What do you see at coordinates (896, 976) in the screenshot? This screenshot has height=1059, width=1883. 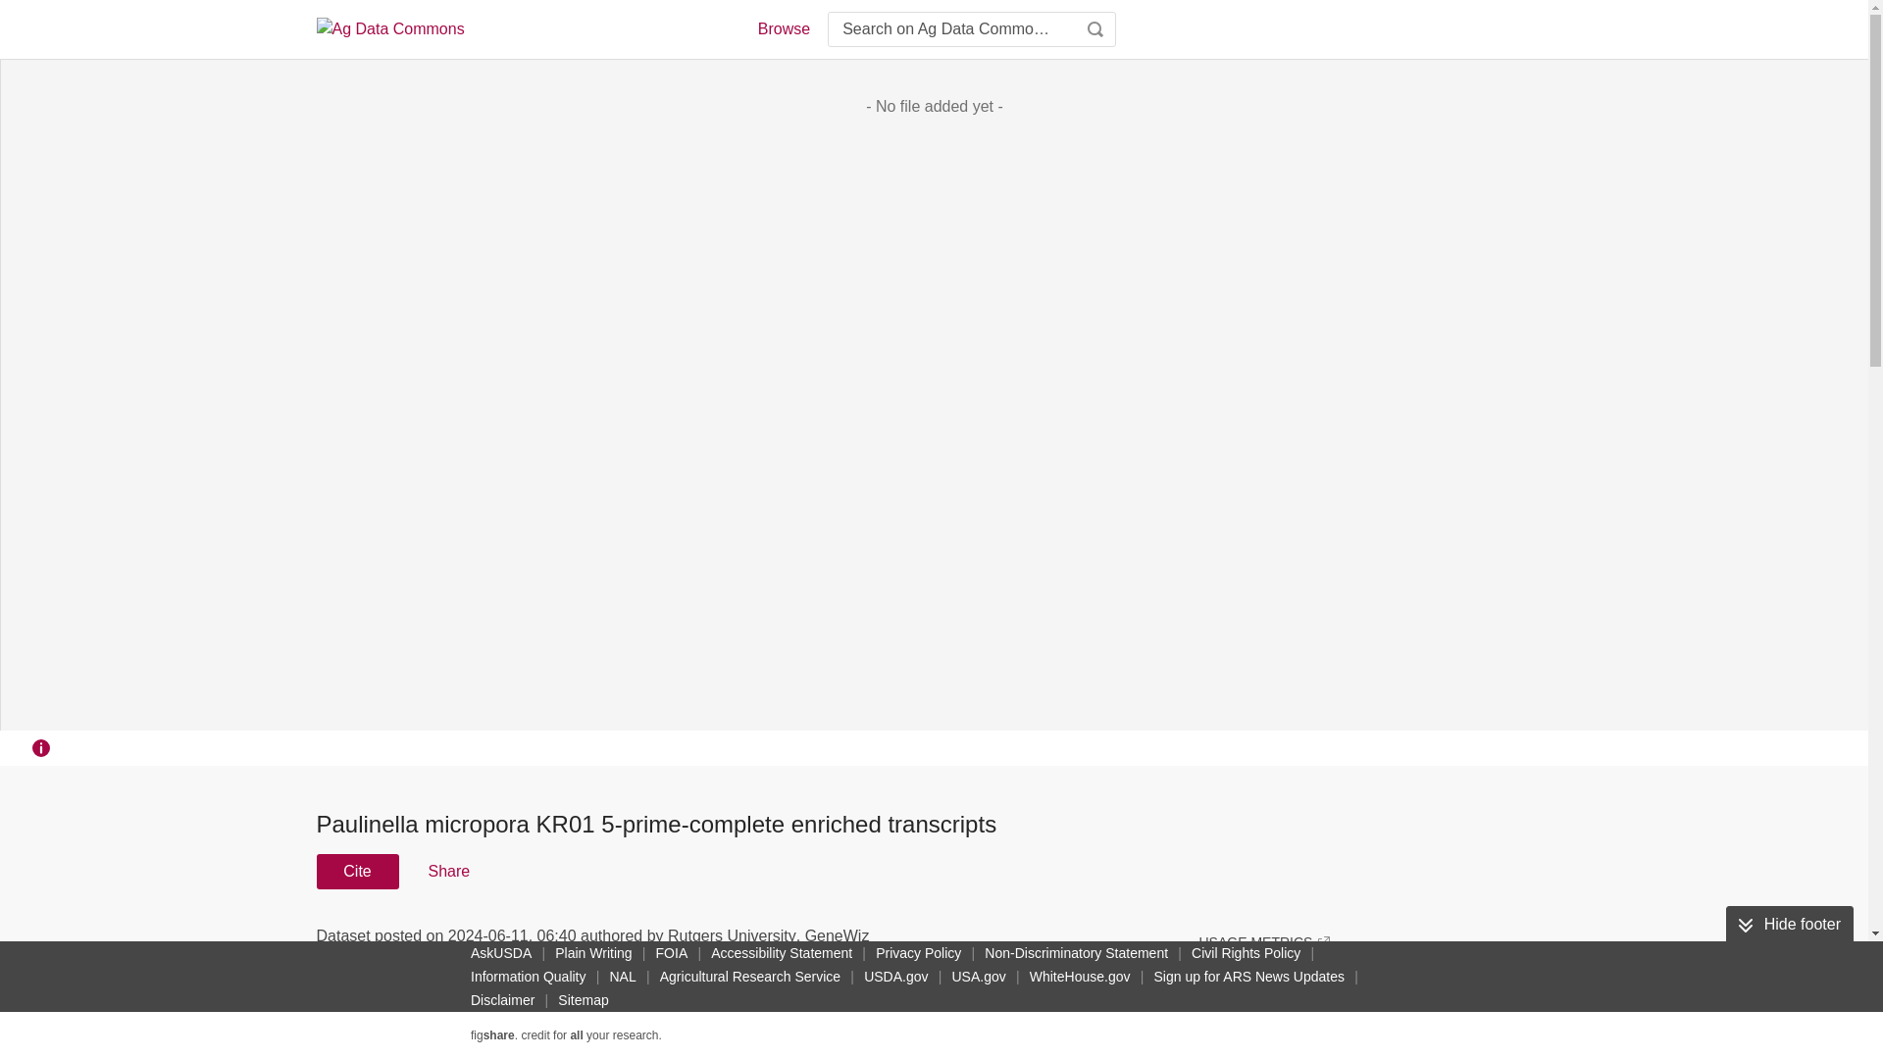 I see `USDA.gov` at bounding box center [896, 976].